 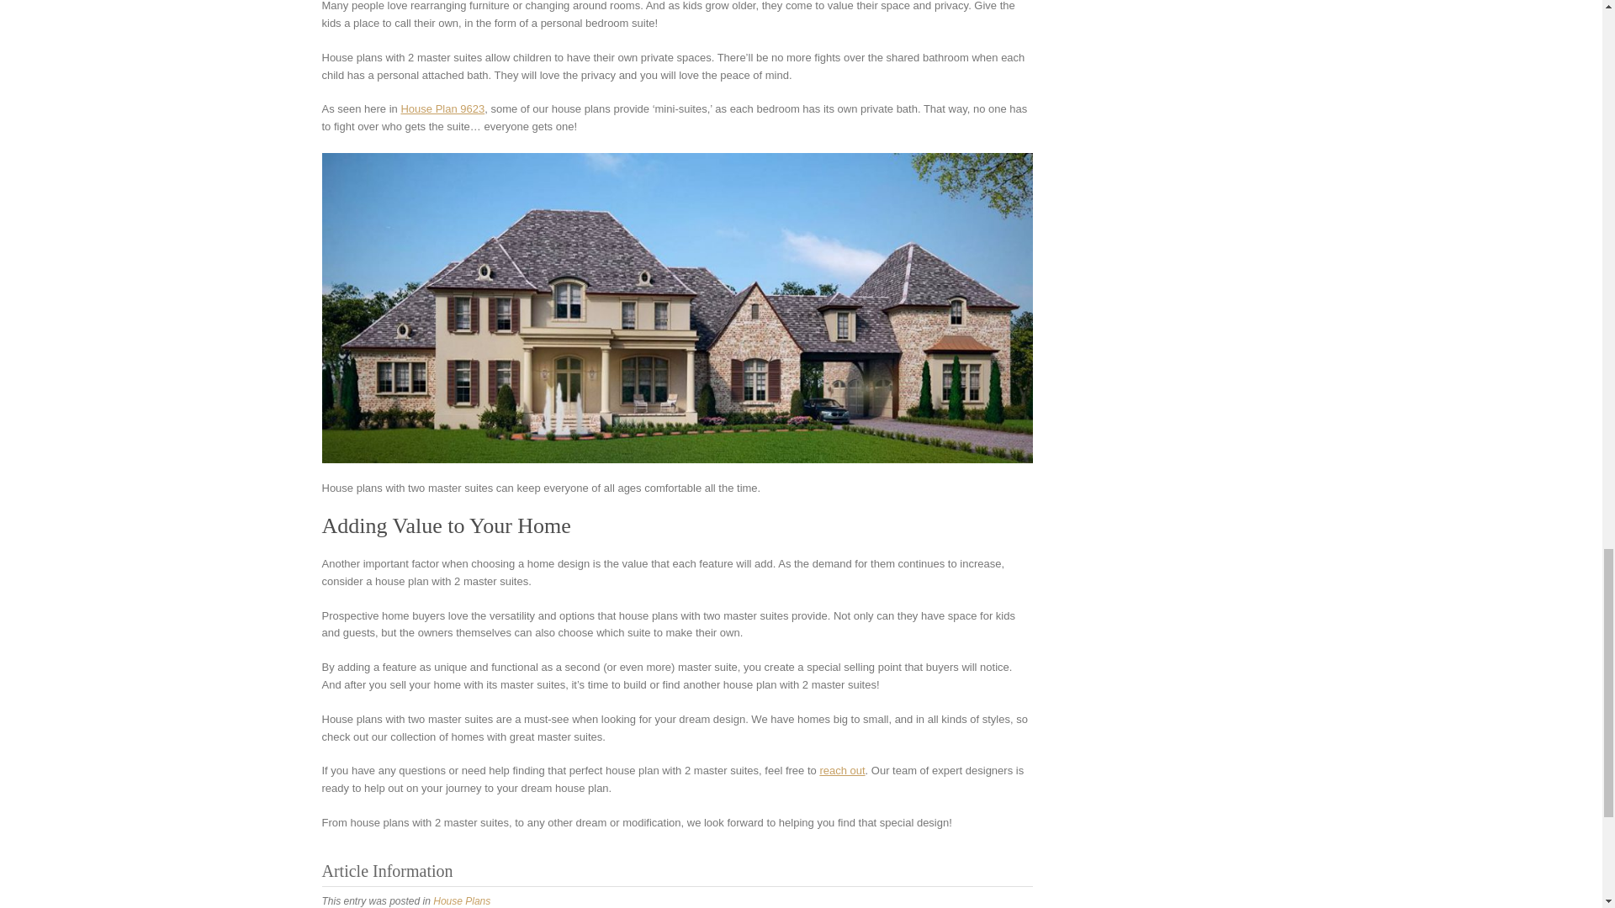 I want to click on House Plans, so click(x=461, y=900).